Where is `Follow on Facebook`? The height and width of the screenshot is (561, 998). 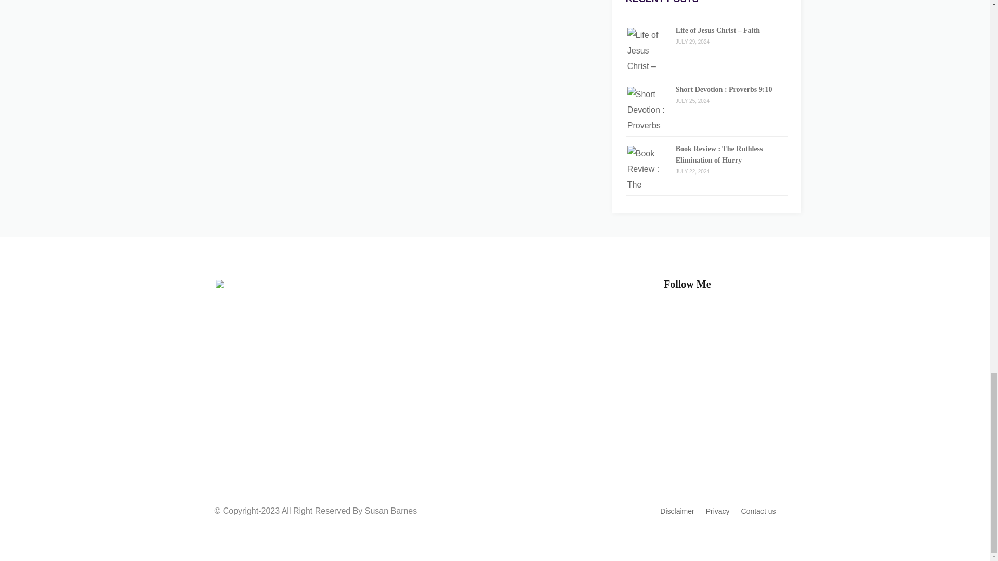 Follow on Facebook is located at coordinates (707, 318).